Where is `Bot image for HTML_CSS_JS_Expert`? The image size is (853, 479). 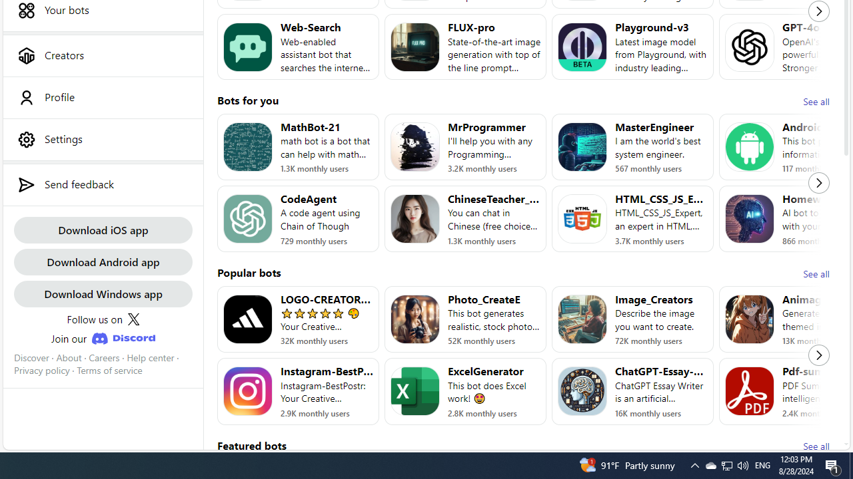 Bot image for HTML_CSS_JS_Expert is located at coordinates (582, 219).